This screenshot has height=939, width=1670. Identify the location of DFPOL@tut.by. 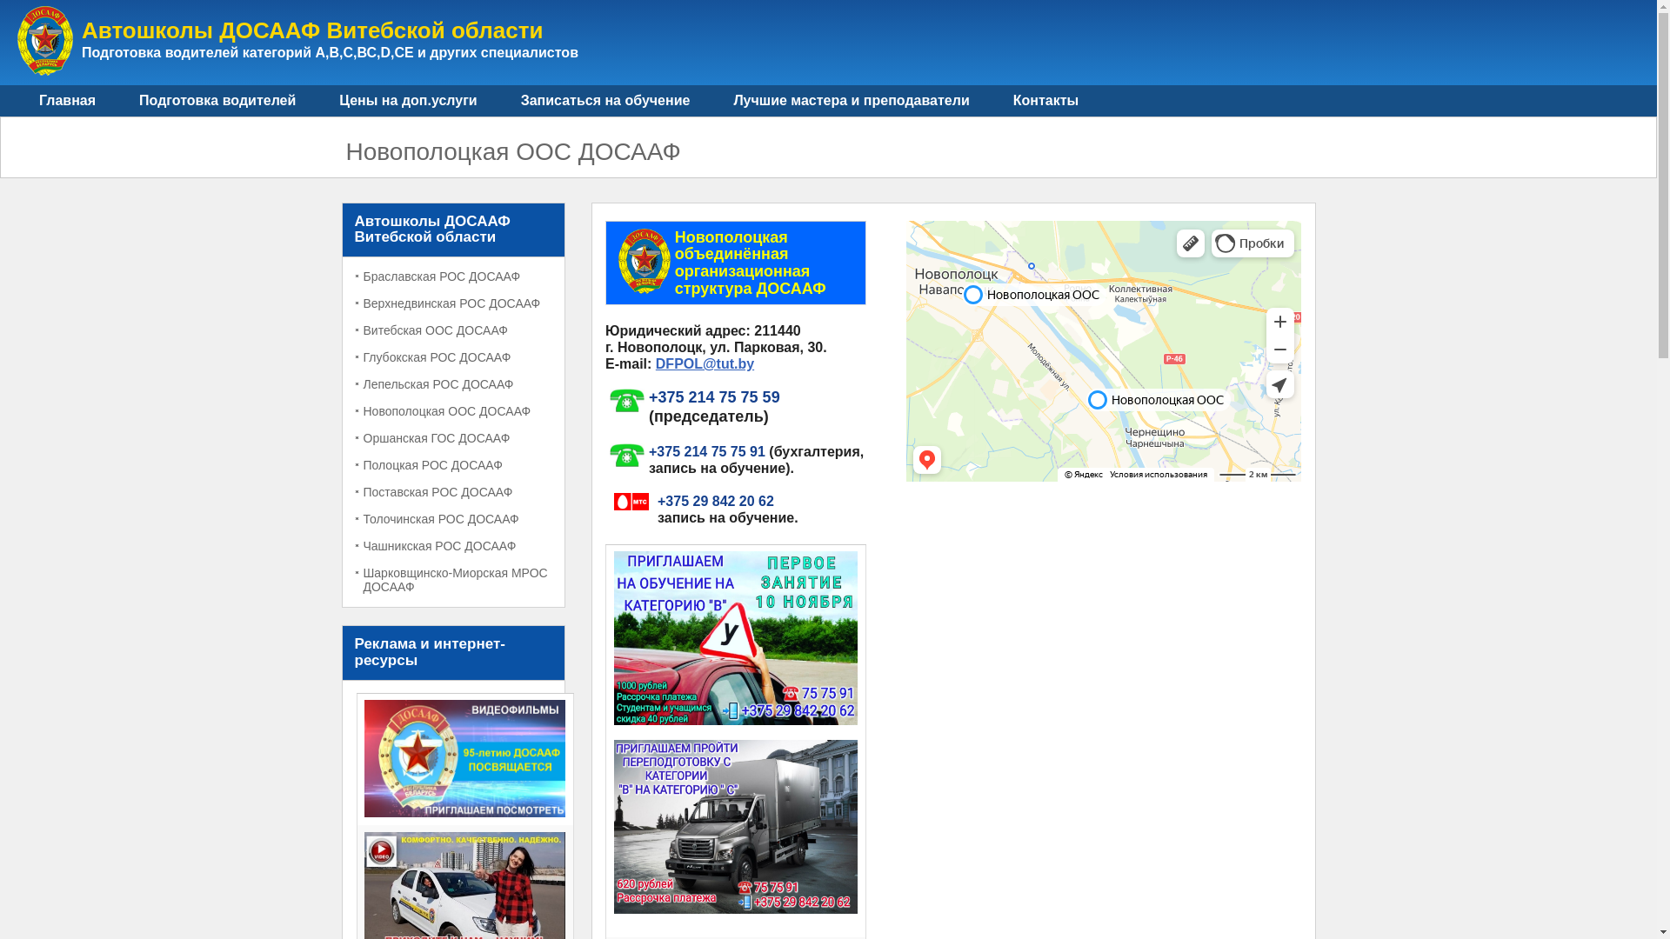
(705, 363).